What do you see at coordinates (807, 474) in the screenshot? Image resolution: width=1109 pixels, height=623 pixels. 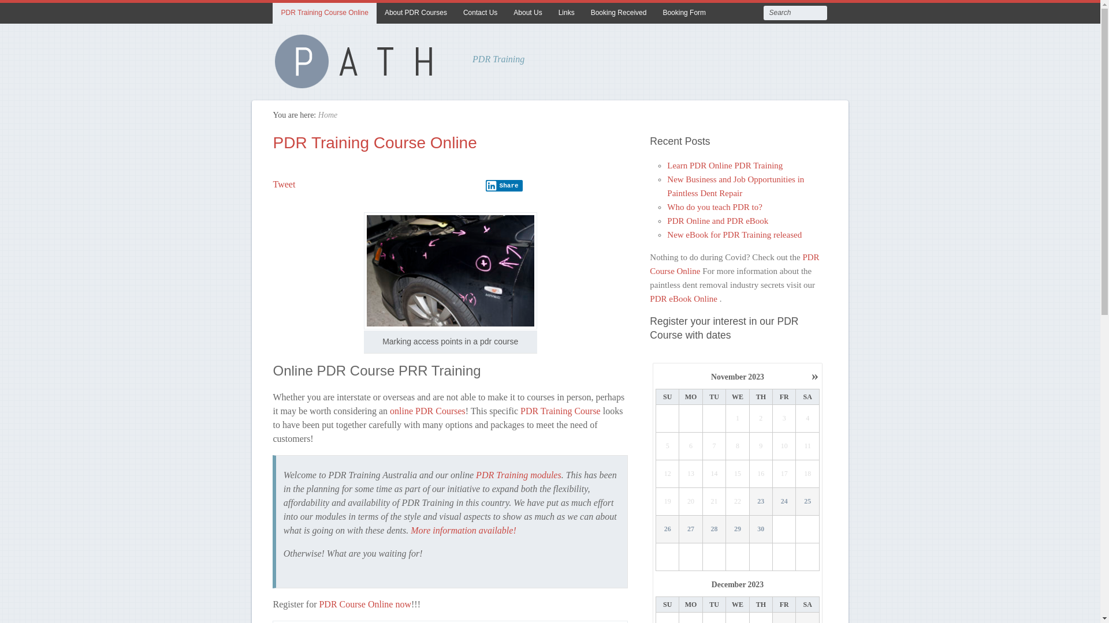 I see `18` at bounding box center [807, 474].